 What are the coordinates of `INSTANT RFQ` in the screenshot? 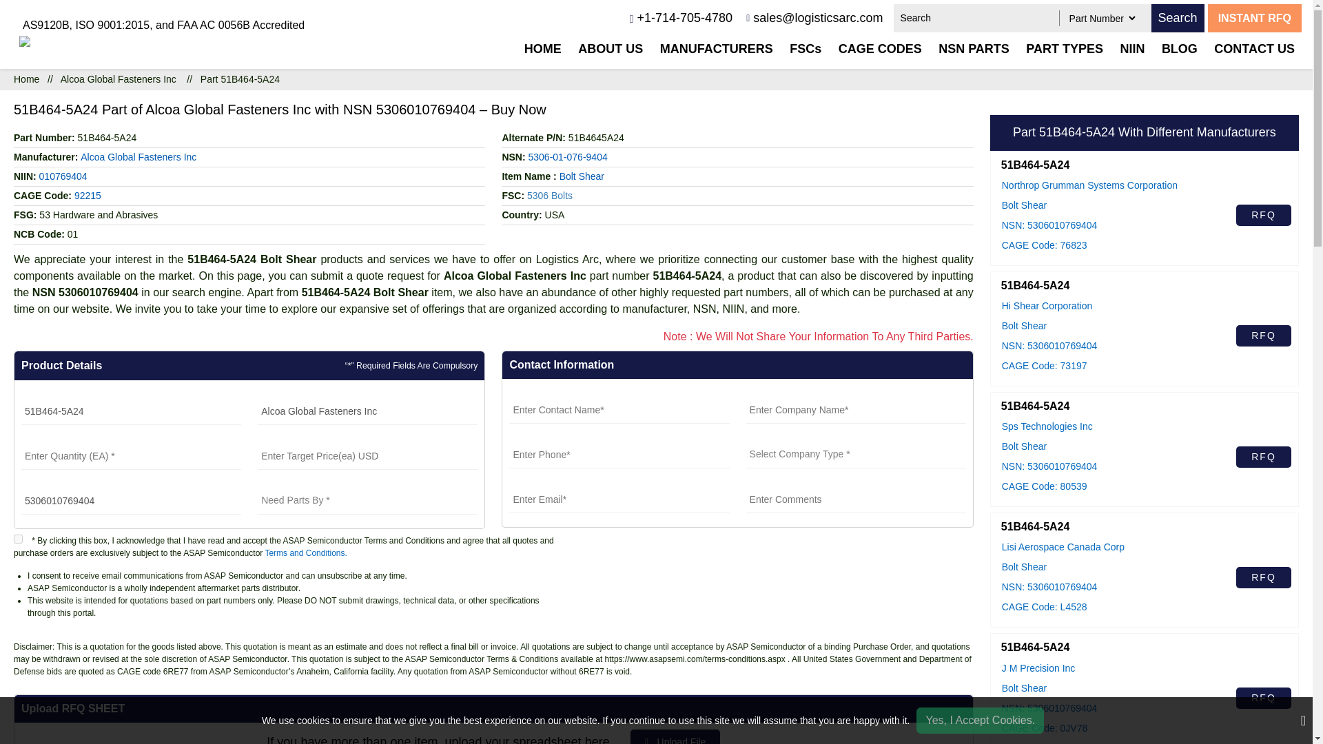 It's located at (1254, 18).